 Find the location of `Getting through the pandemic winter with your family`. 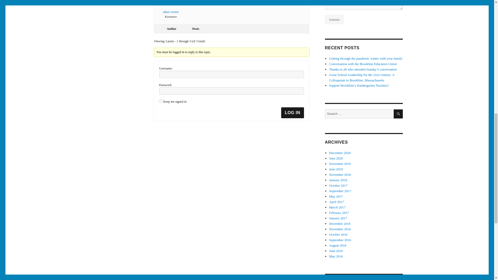

Getting through the pandemic winter with your family is located at coordinates (366, 59).